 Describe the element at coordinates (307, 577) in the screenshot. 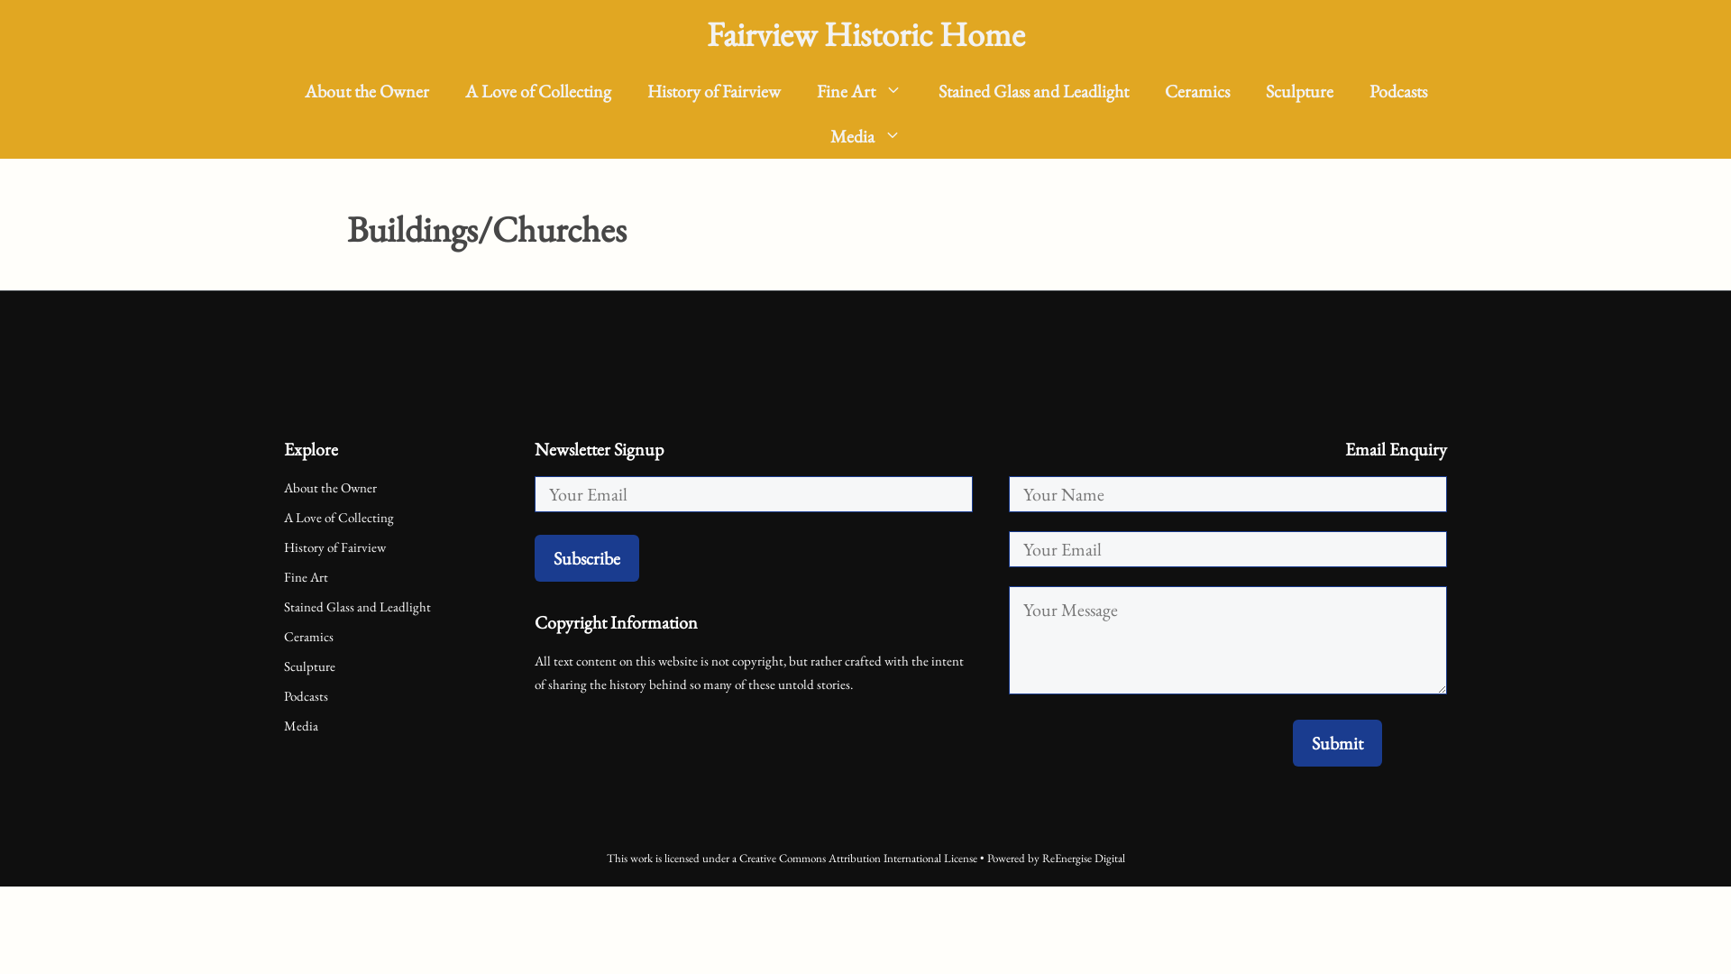

I see `Fine Art` at that location.